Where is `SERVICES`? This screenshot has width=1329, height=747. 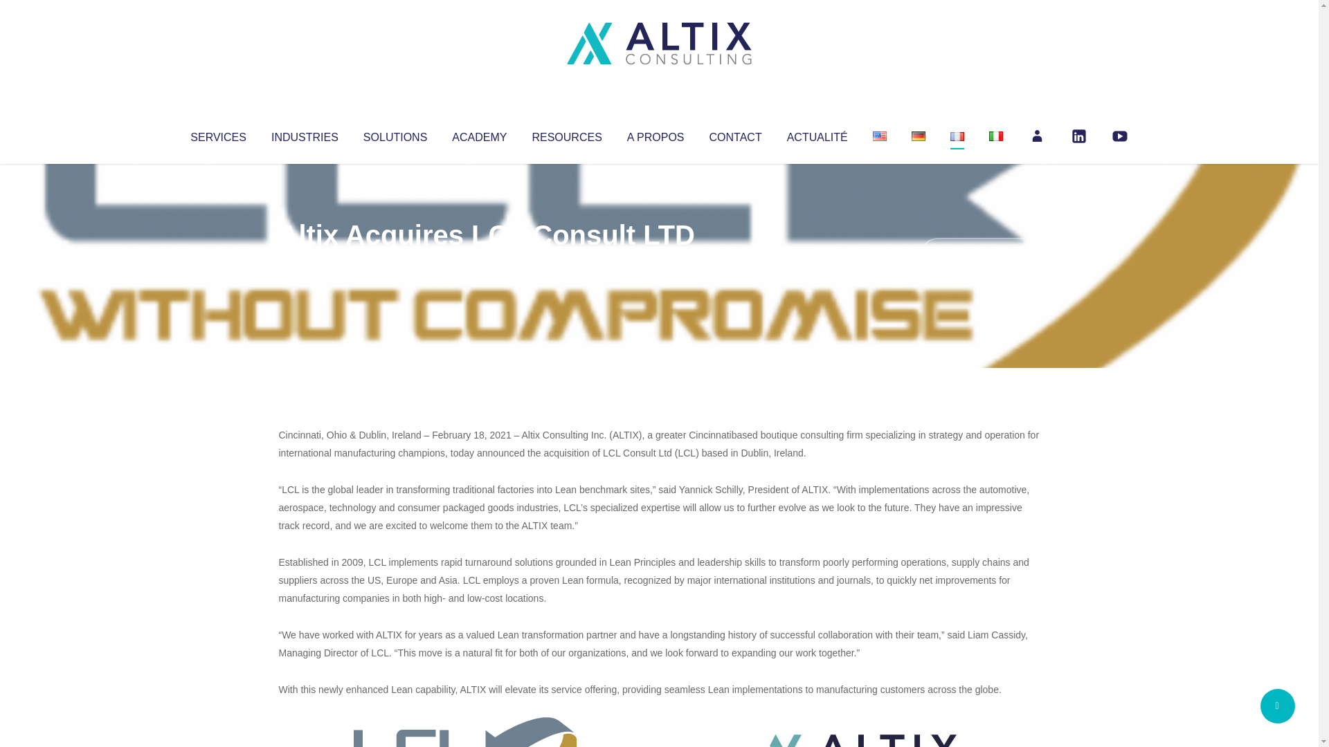 SERVICES is located at coordinates (217, 134).